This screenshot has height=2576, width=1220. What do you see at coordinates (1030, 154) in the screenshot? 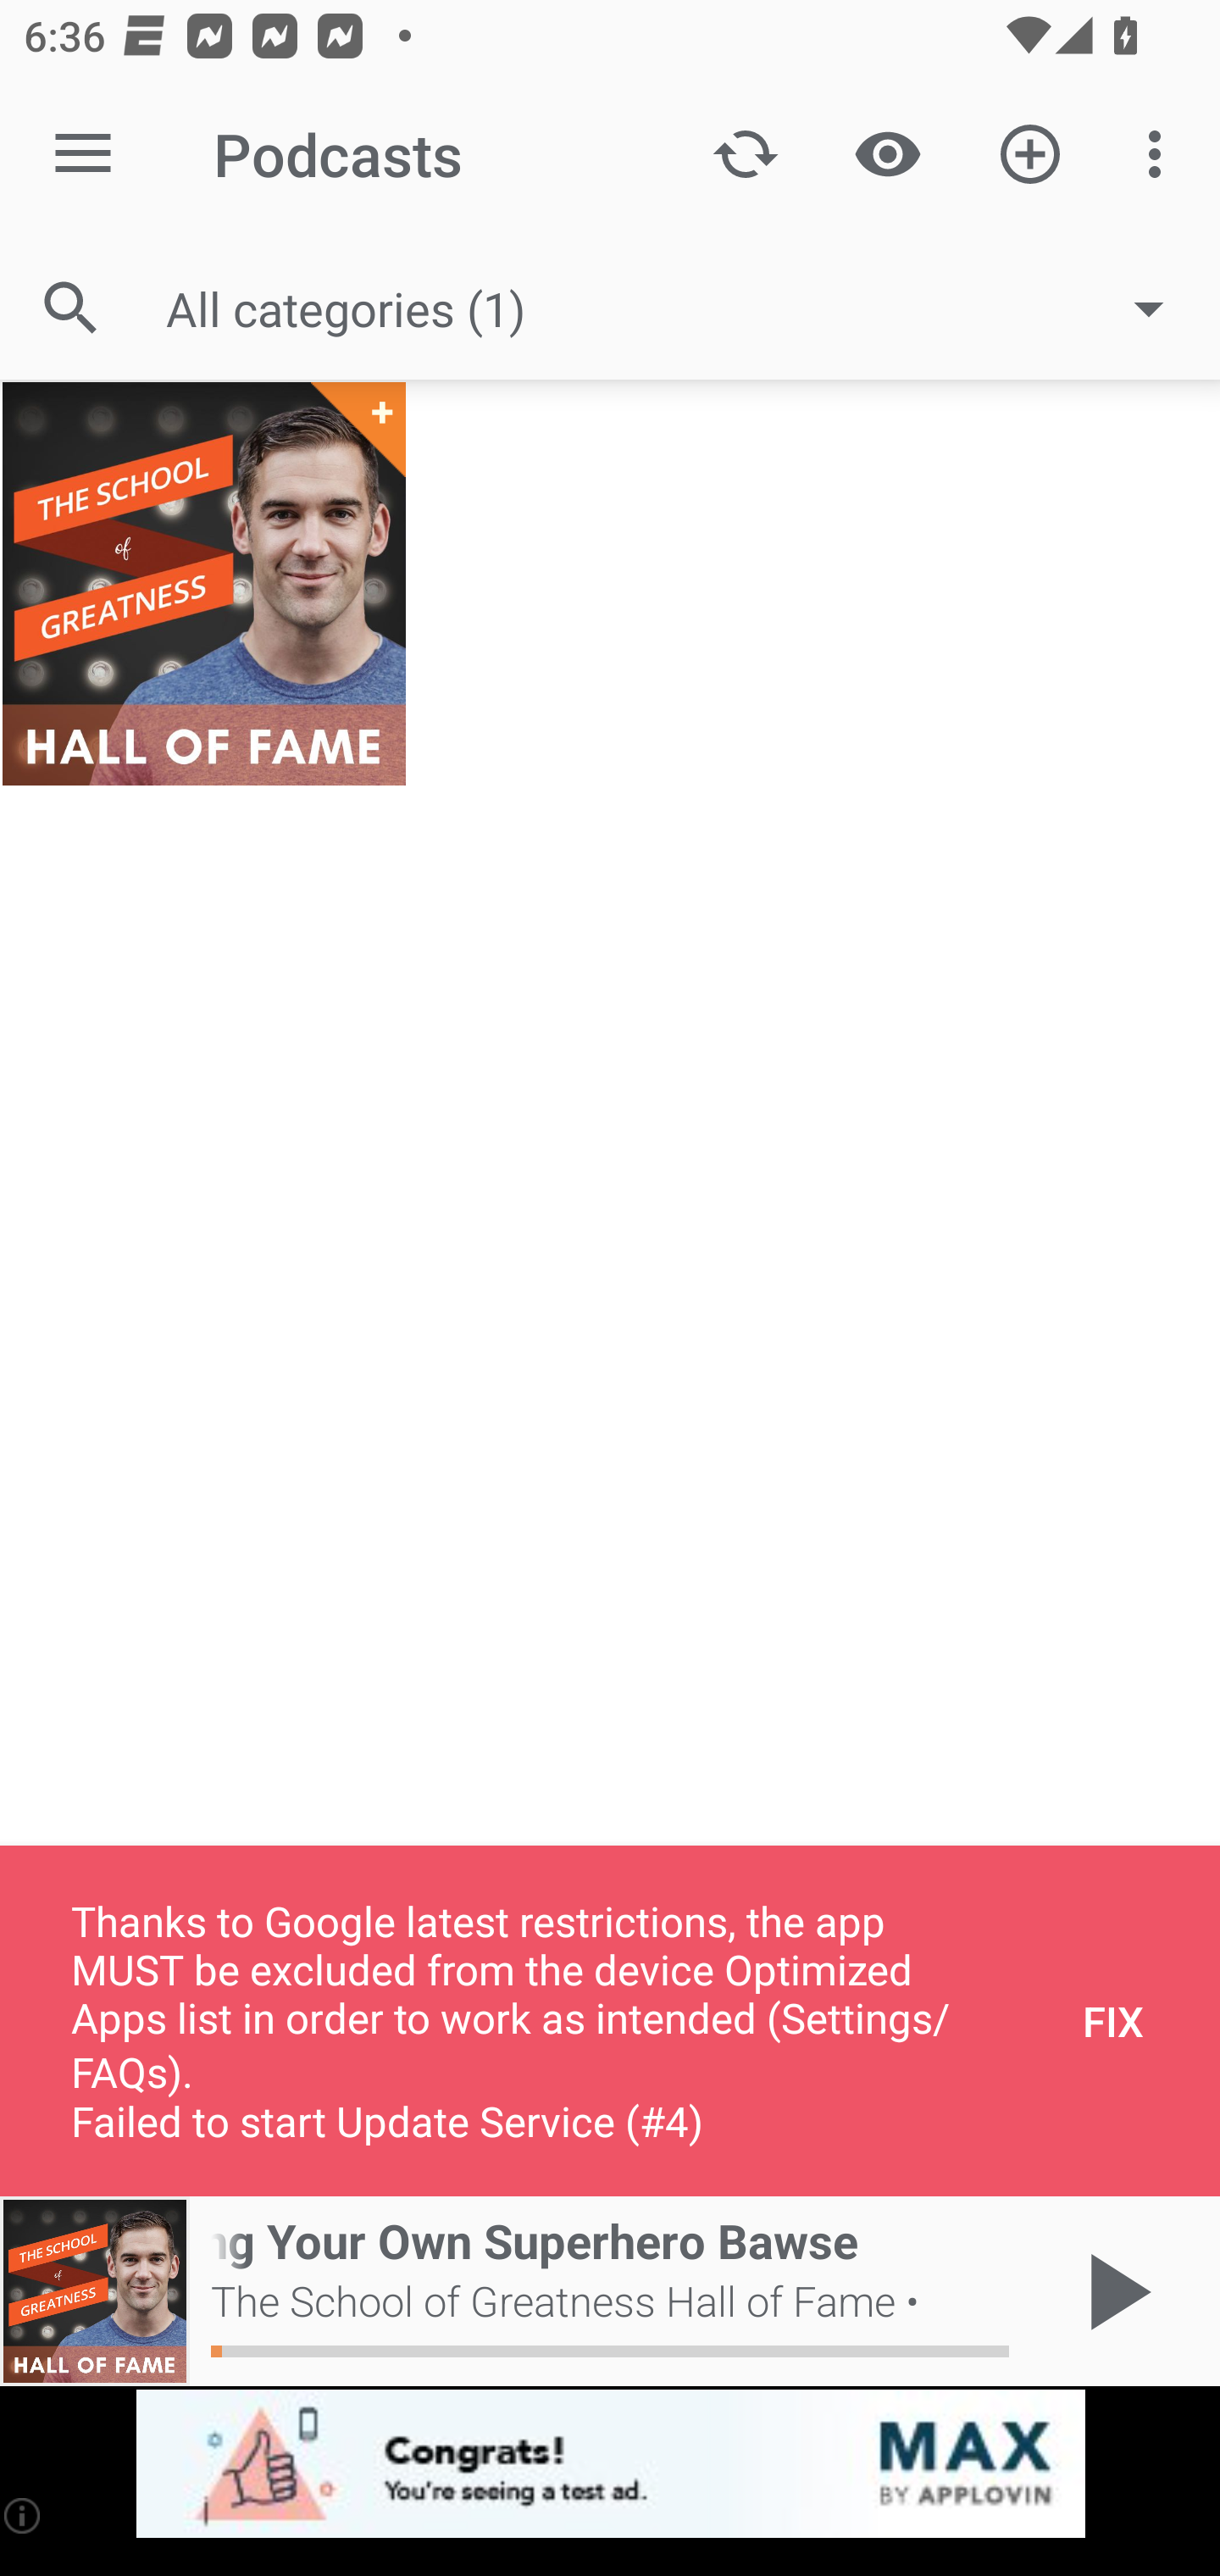
I see `Add new Podcast` at bounding box center [1030, 154].